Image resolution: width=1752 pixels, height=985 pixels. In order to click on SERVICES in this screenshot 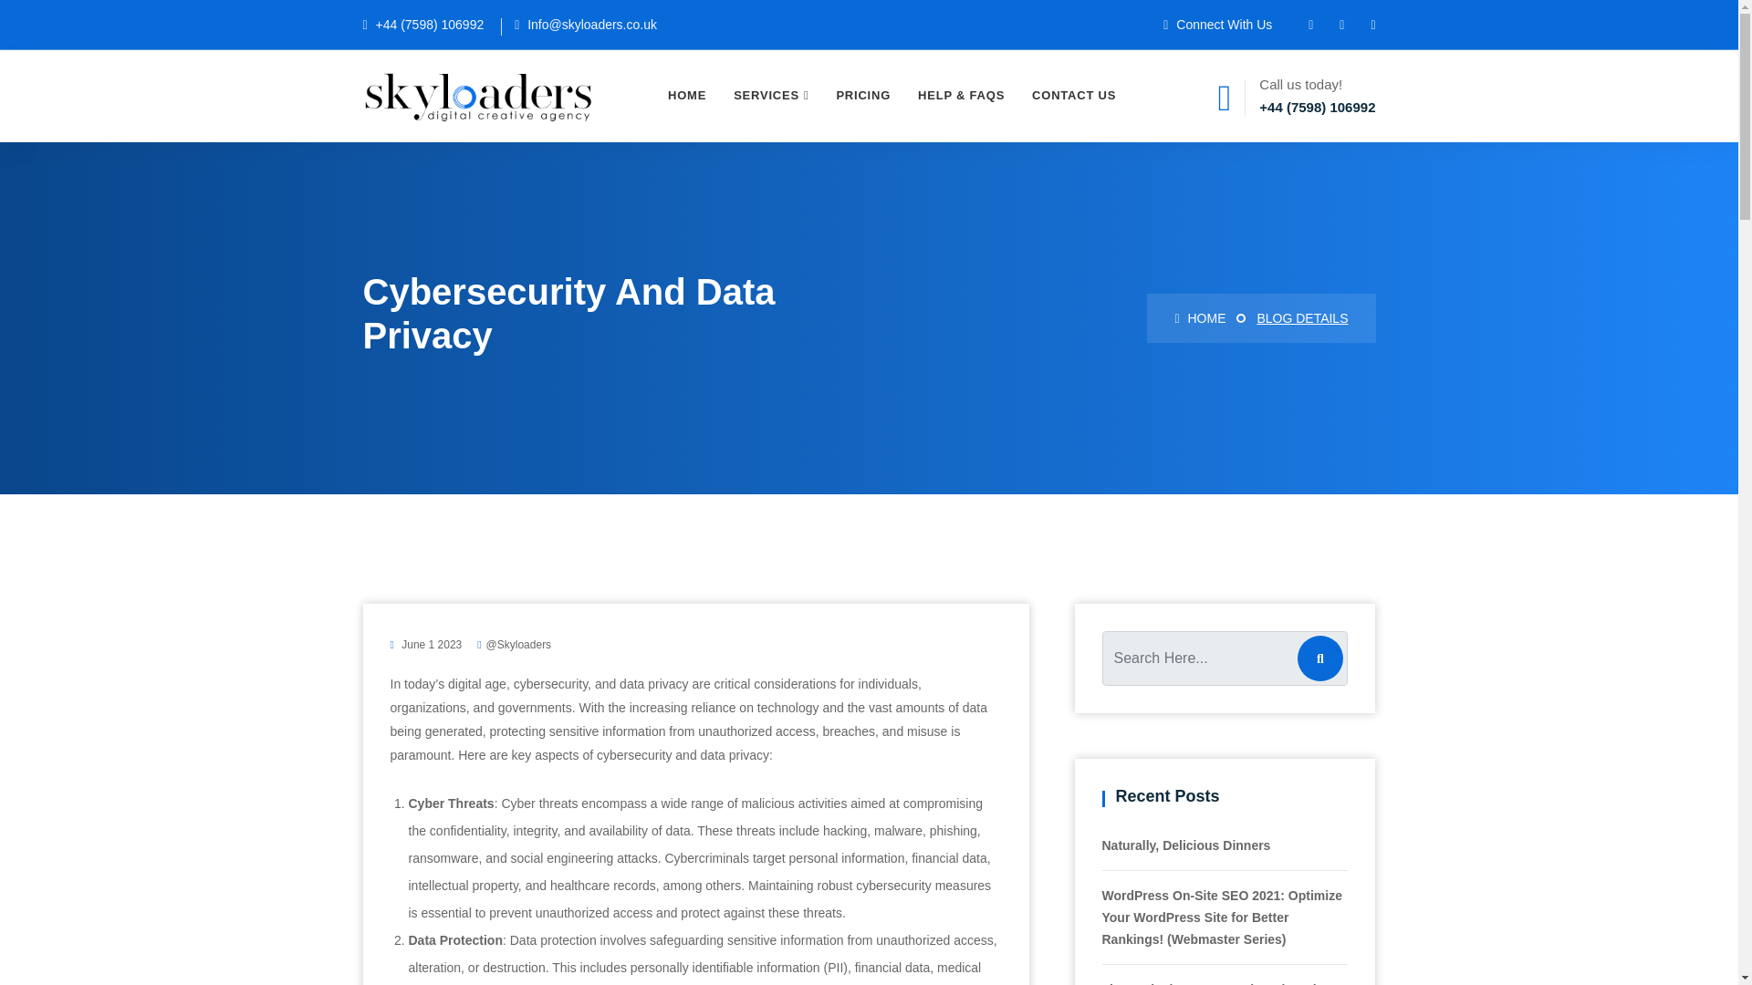, I will do `click(770, 96)`.